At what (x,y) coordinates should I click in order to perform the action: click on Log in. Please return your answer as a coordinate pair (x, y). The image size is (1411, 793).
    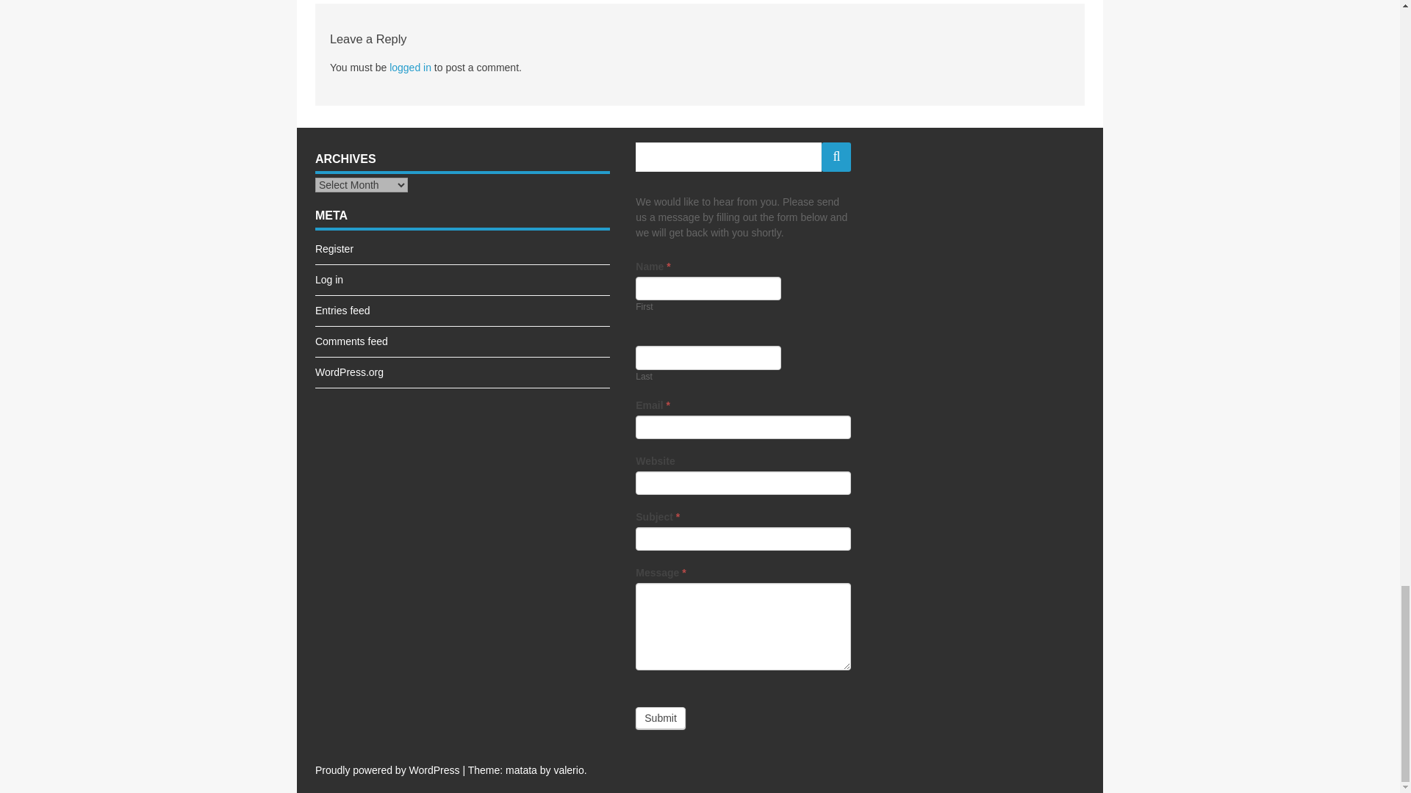
    Looking at the image, I should click on (328, 279).